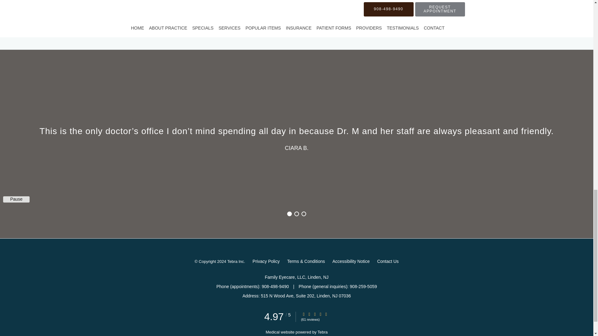  Describe the element at coordinates (320, 314) in the screenshot. I see `Star Rating` at that location.